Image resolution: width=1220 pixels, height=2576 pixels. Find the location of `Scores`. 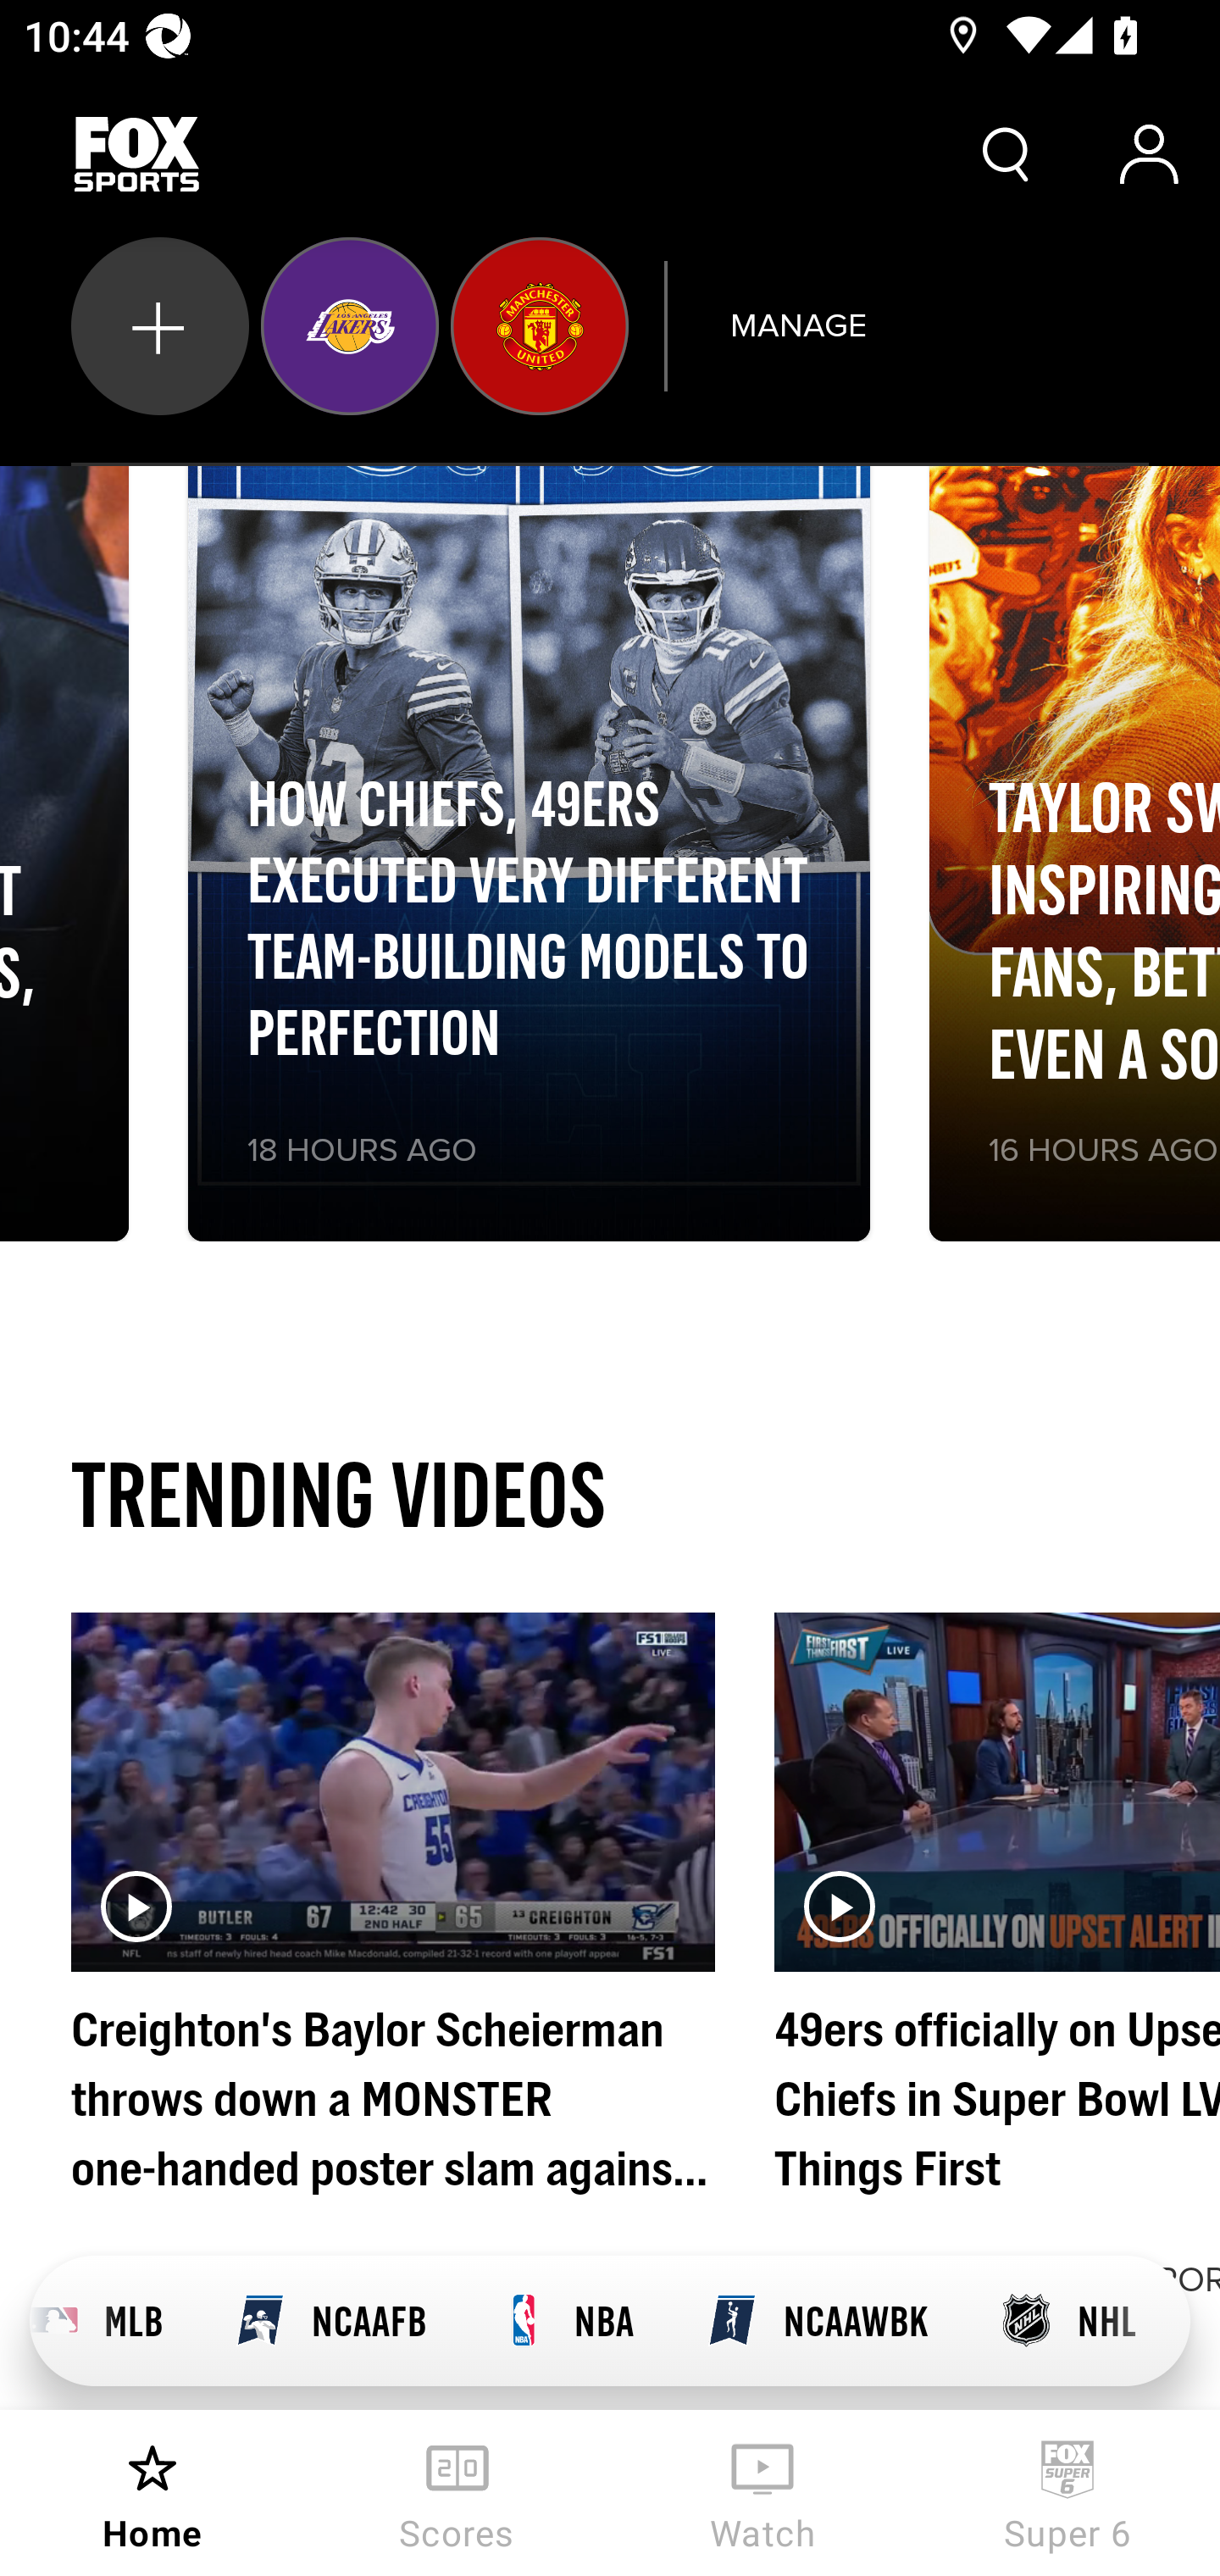

Scores is located at coordinates (457, 2493).